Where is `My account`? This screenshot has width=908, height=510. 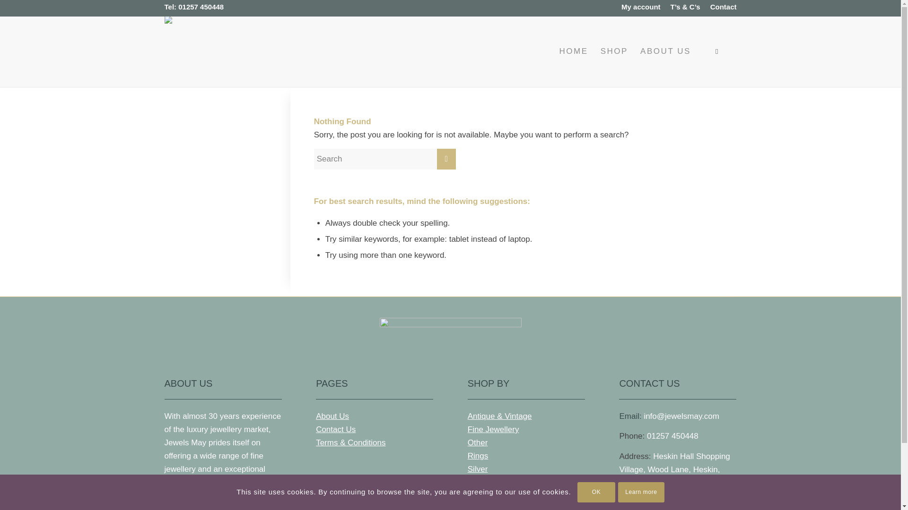
My account is located at coordinates (641, 7).